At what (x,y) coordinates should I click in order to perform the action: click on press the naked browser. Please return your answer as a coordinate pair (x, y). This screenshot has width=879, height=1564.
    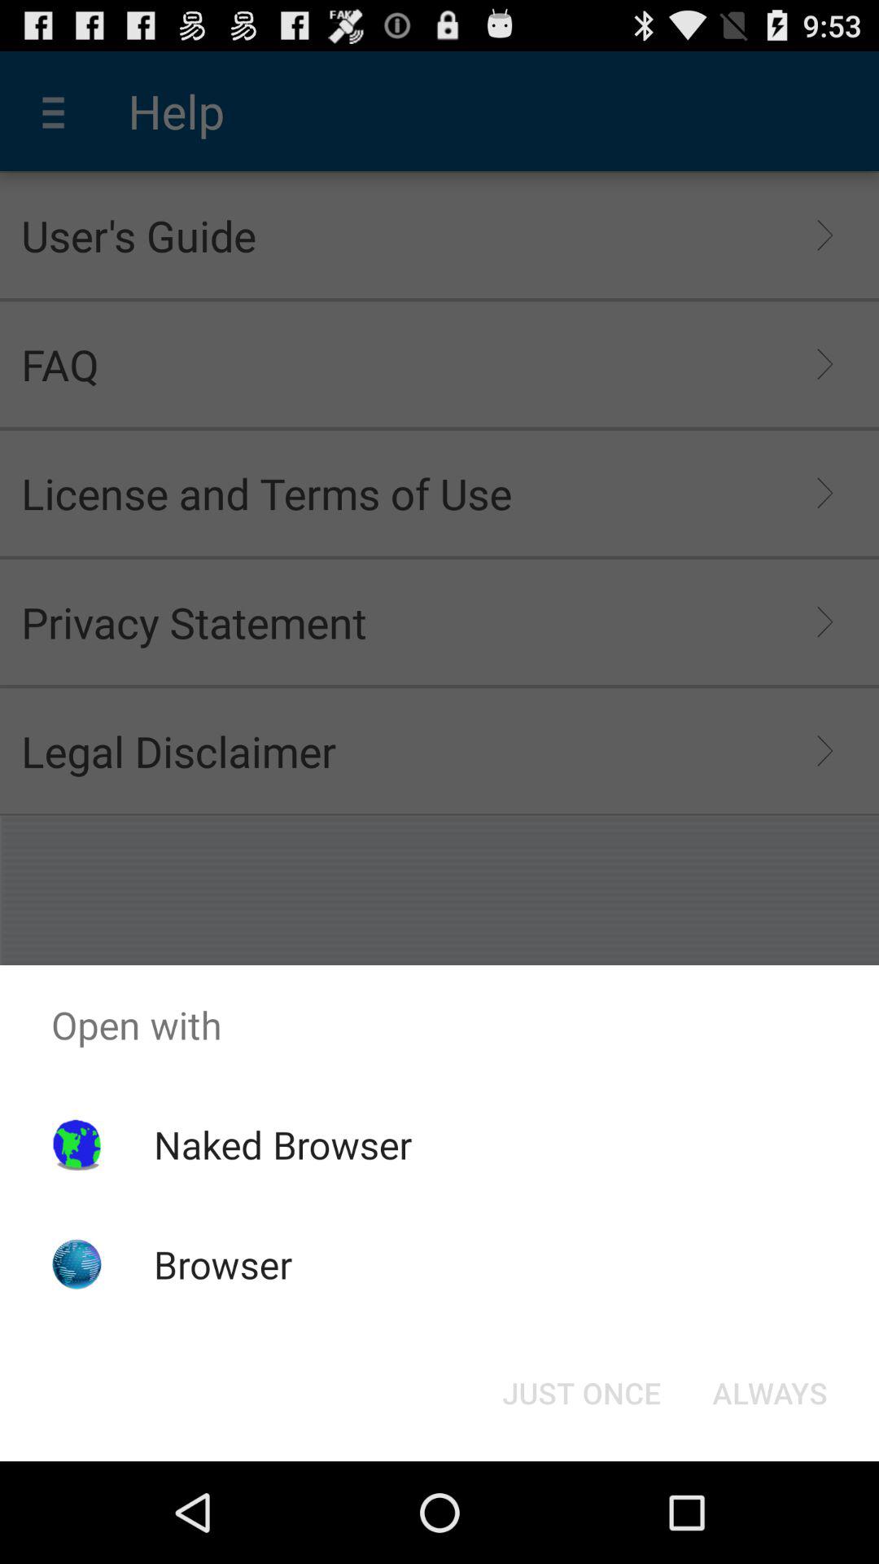
    Looking at the image, I should click on (282, 1144).